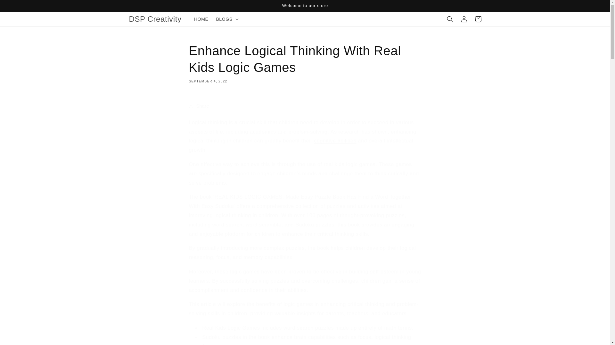 Image resolution: width=615 pixels, height=345 pixels. I want to click on Skip to content, so click(19, 7).